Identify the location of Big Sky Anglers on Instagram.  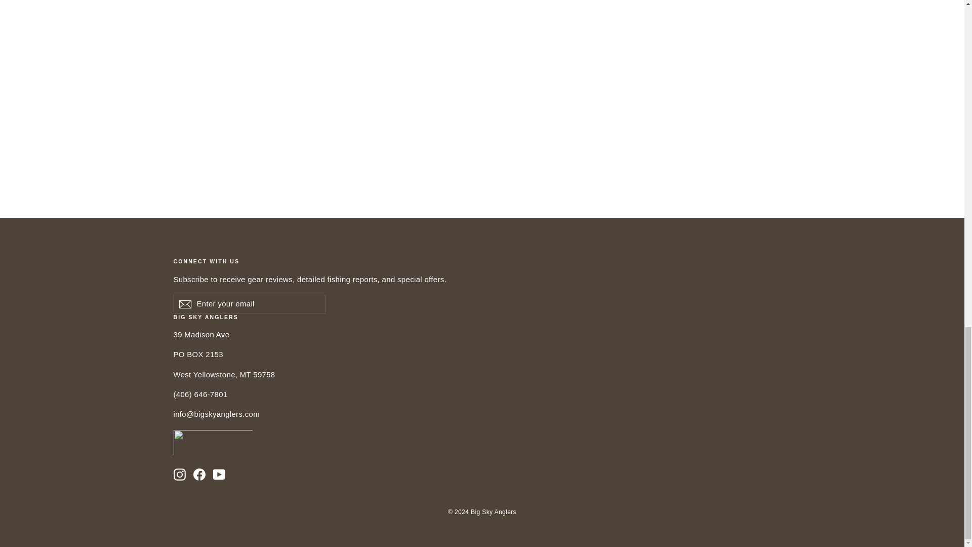
(179, 474).